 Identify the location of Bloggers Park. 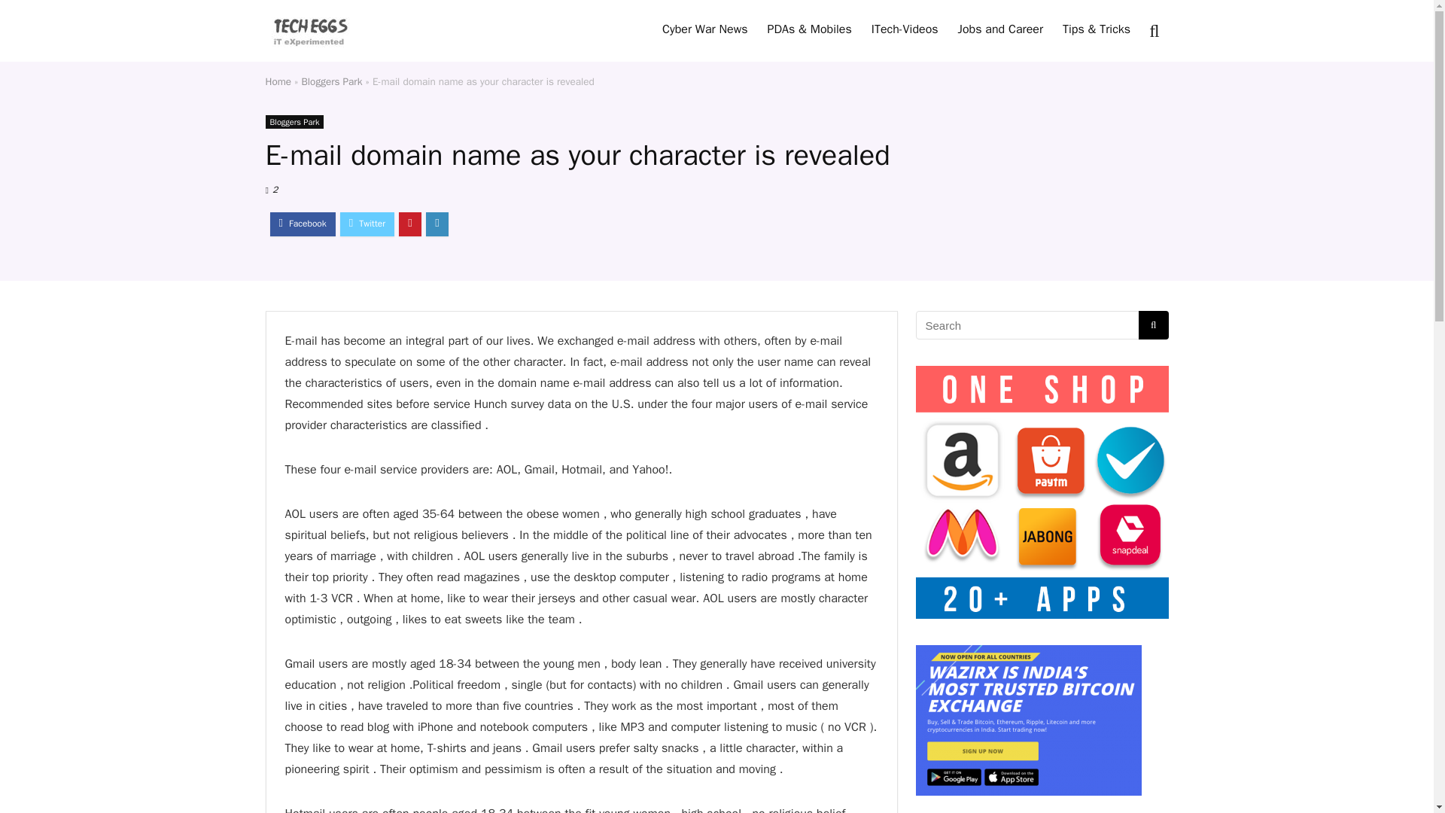
(294, 122).